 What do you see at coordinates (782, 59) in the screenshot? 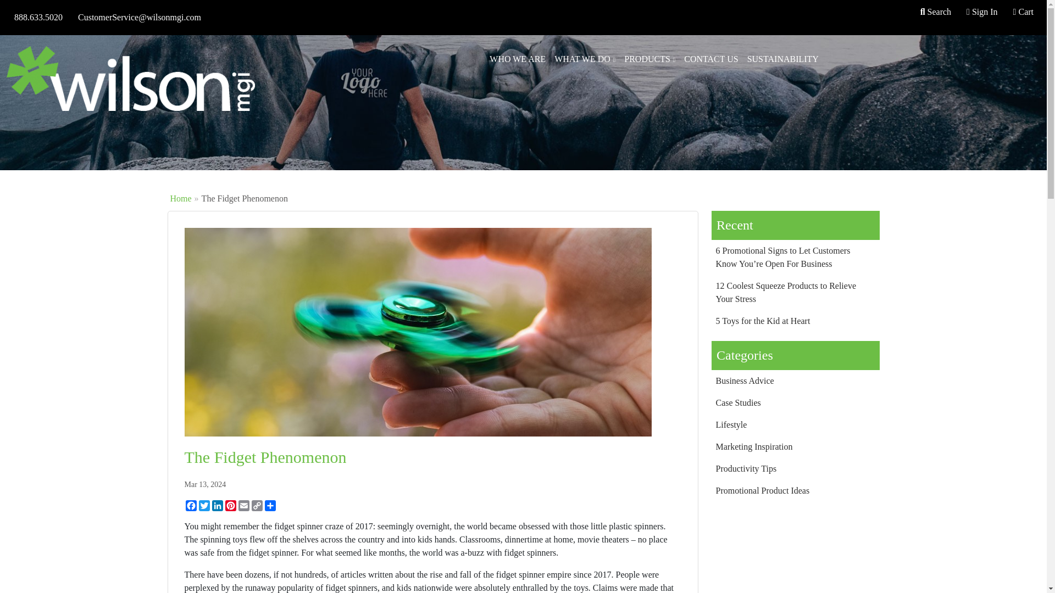
I see `SUSTAINABILITY` at bounding box center [782, 59].